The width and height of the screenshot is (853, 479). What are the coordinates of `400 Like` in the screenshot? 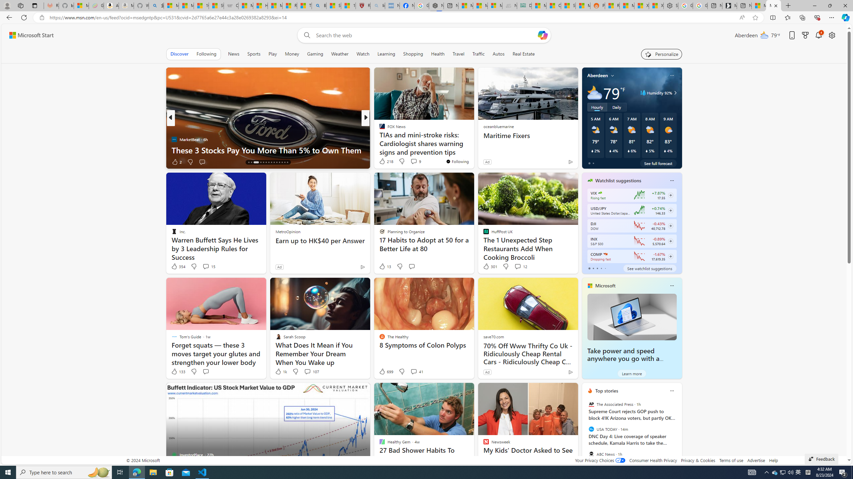 It's located at (384, 162).